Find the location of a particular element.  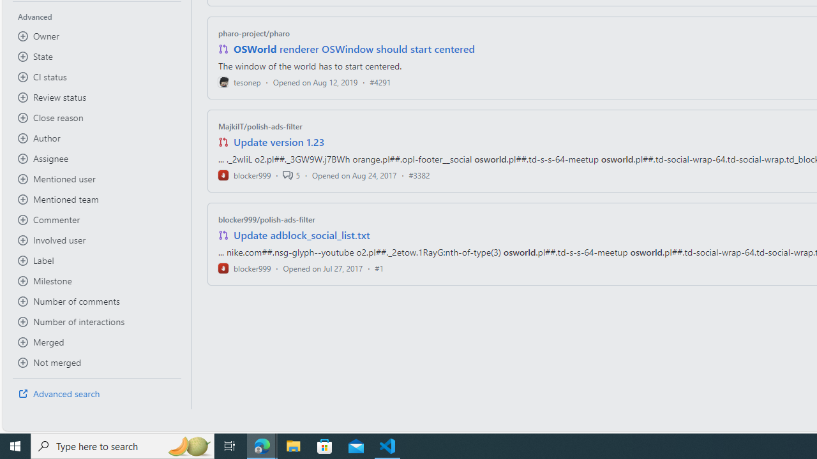

5 is located at coordinates (291, 175).